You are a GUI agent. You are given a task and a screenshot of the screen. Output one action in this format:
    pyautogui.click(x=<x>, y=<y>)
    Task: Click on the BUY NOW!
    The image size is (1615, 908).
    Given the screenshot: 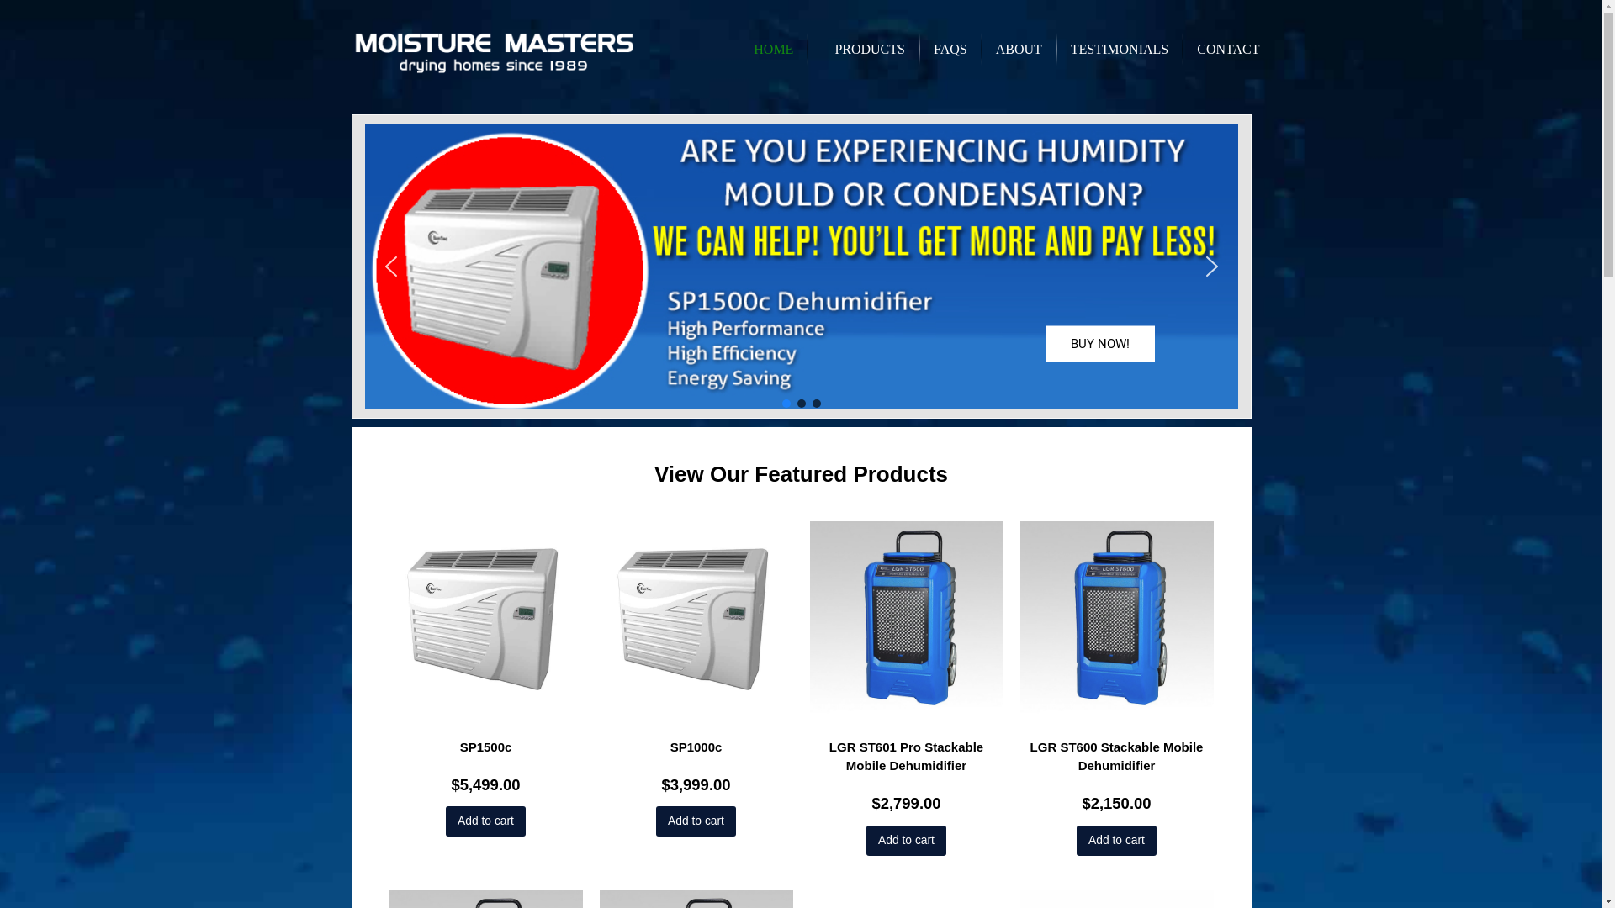 What is the action you would take?
    pyautogui.click(x=1099, y=345)
    